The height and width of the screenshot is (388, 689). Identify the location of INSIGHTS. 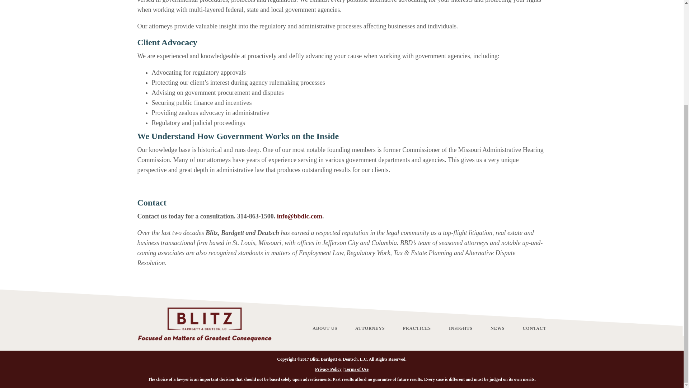
(461, 328).